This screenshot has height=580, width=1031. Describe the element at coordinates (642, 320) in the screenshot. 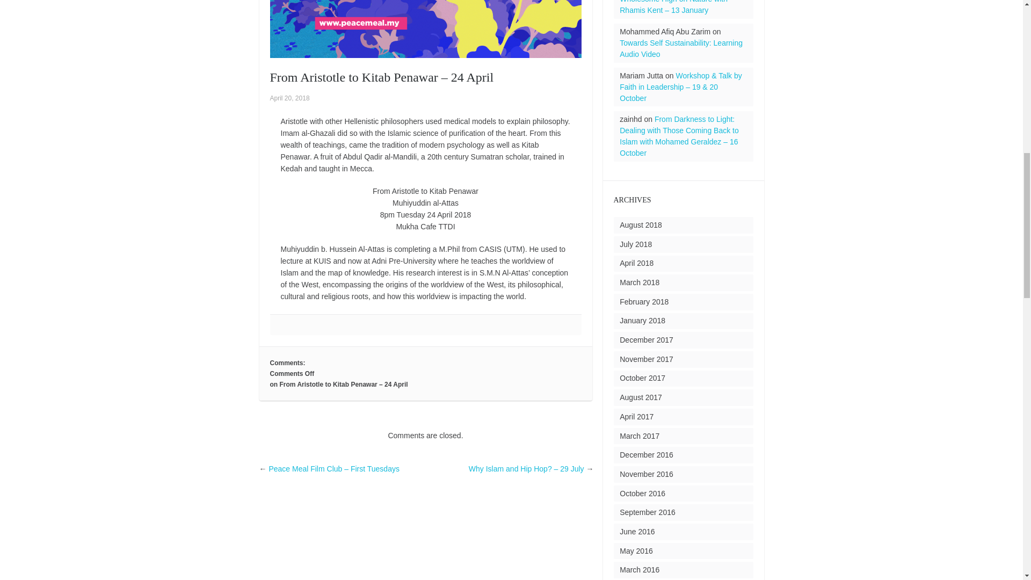

I see `January 2018` at that location.